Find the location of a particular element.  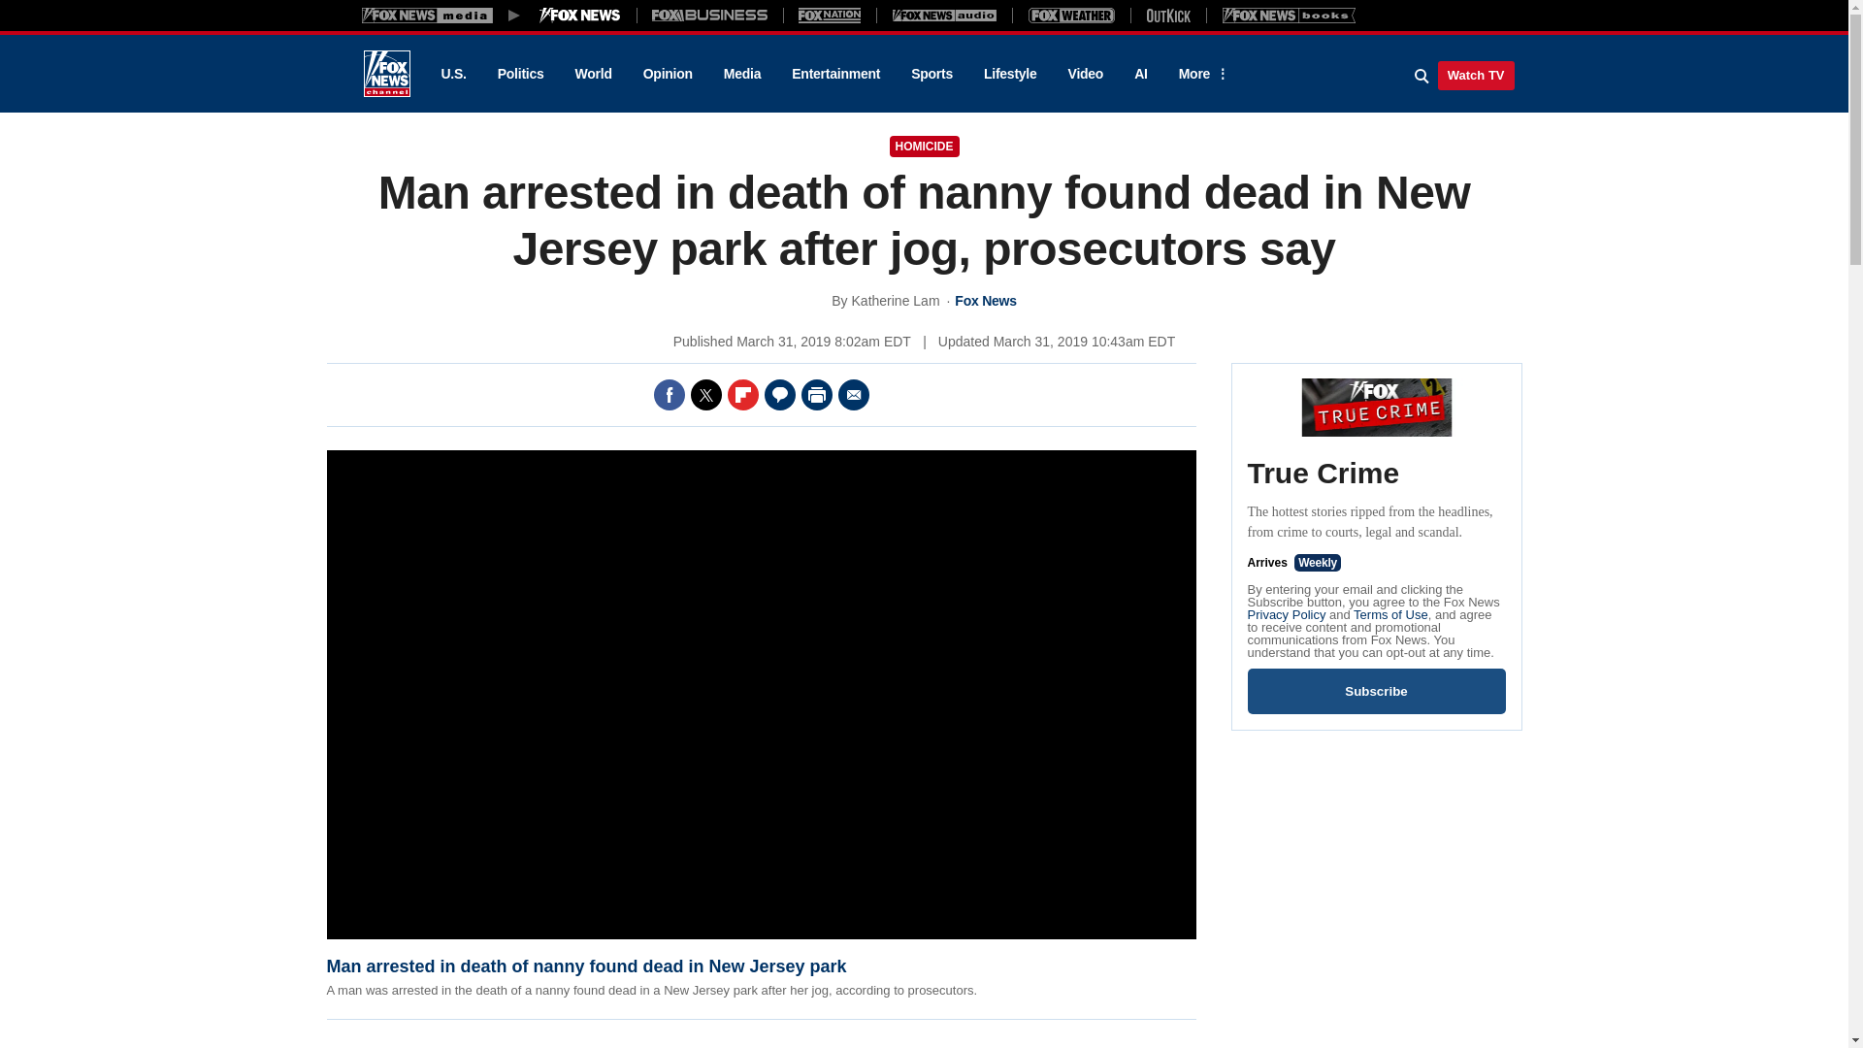

AI is located at coordinates (1141, 74).